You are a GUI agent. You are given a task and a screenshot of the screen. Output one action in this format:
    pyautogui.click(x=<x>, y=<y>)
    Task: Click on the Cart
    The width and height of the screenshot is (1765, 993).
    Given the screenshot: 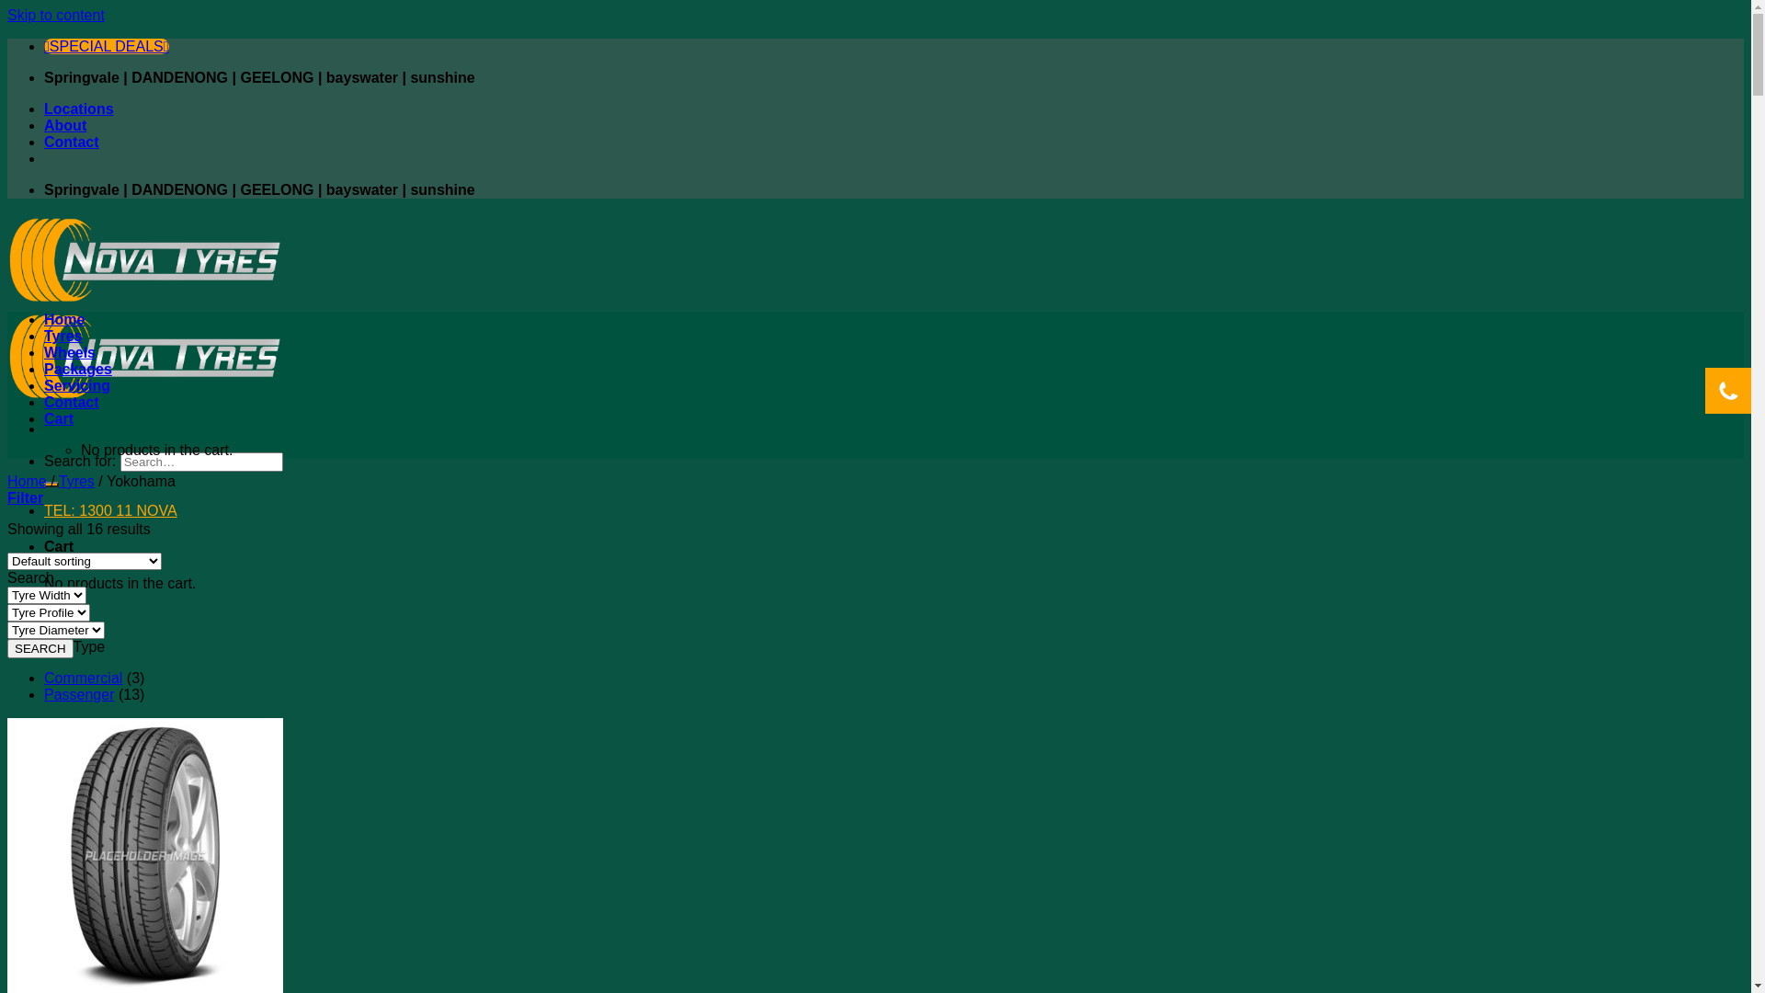 What is the action you would take?
    pyautogui.click(x=59, y=418)
    